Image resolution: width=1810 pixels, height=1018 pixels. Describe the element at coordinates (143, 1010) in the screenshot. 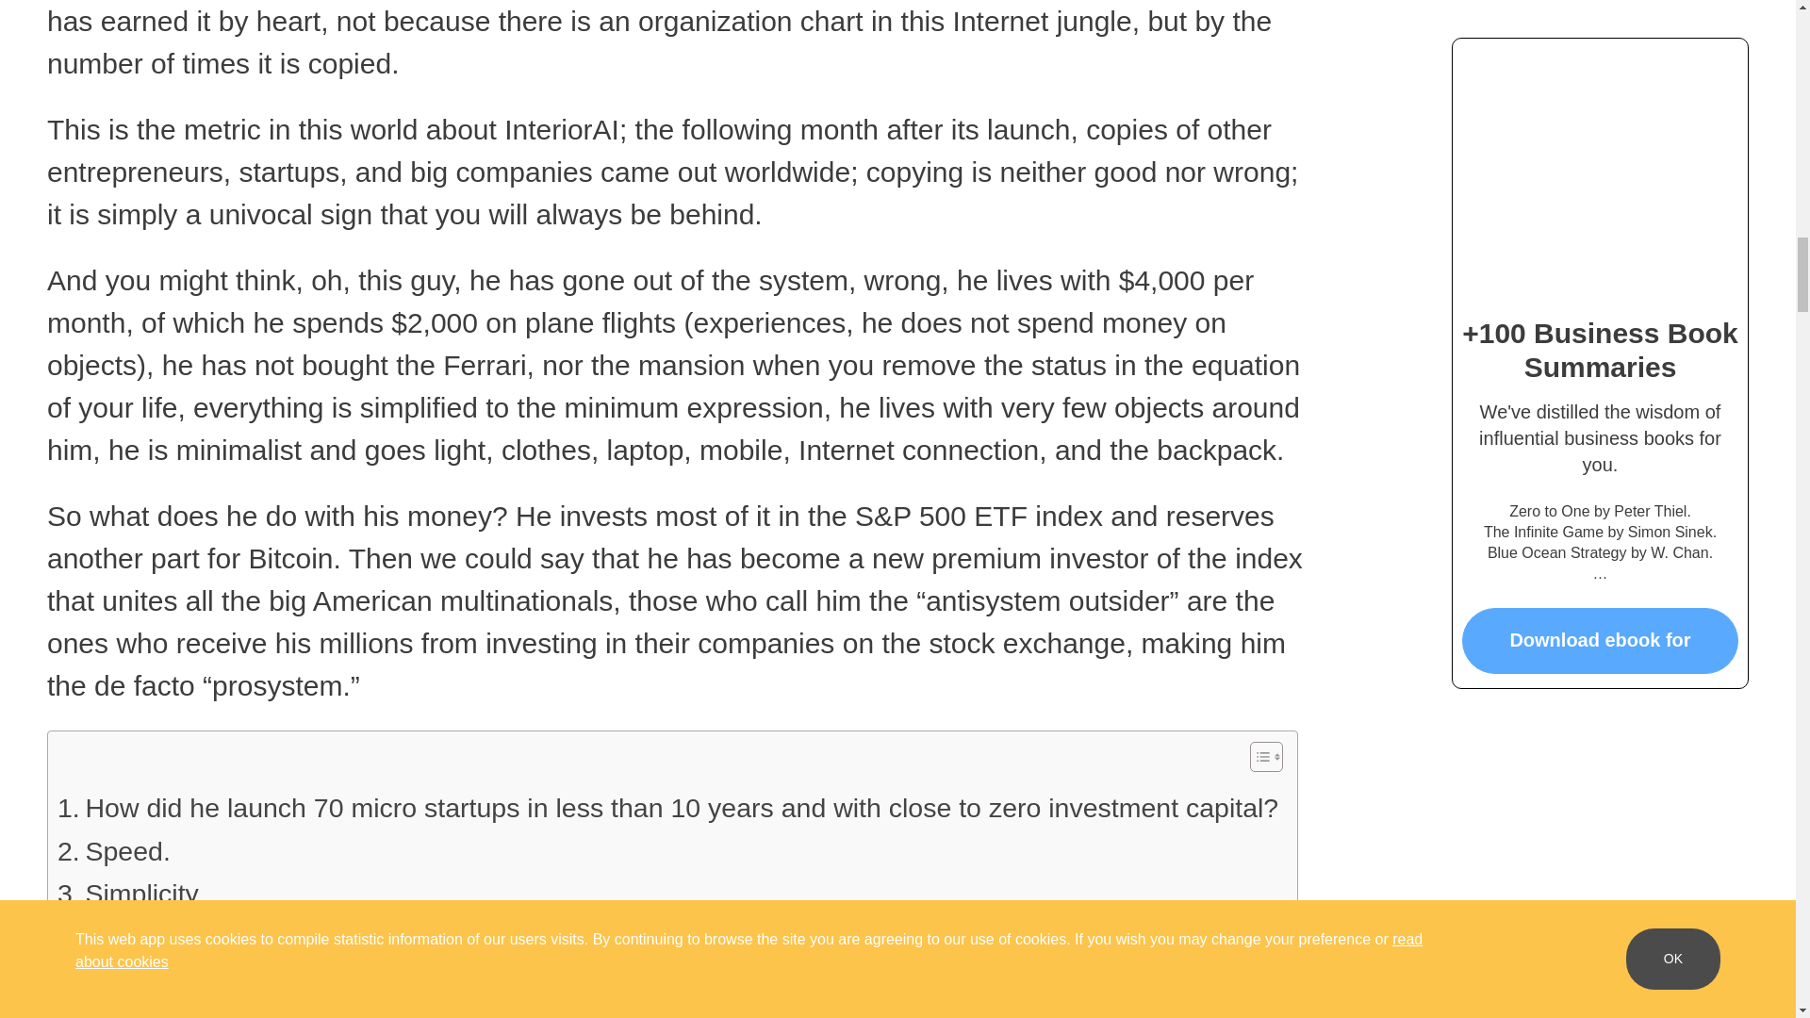

I see `Automation.` at that location.